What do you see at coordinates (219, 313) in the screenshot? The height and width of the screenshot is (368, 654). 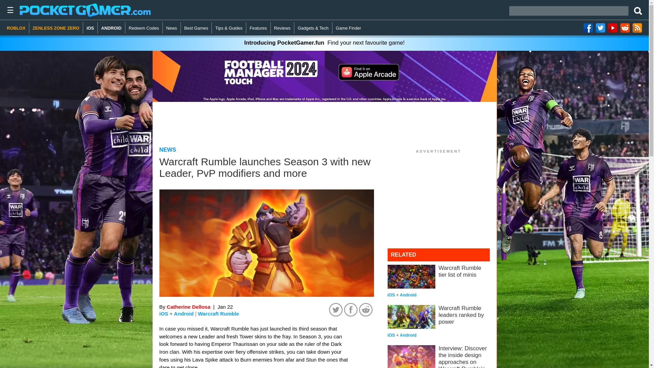 I see `Warcraft Rumble` at bounding box center [219, 313].